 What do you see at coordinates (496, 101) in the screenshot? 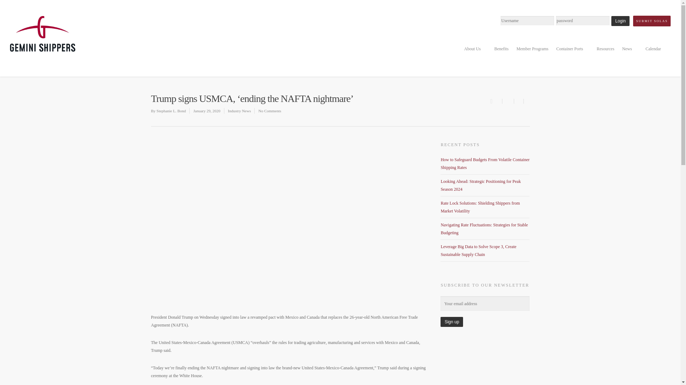
I see `Love this` at bounding box center [496, 101].